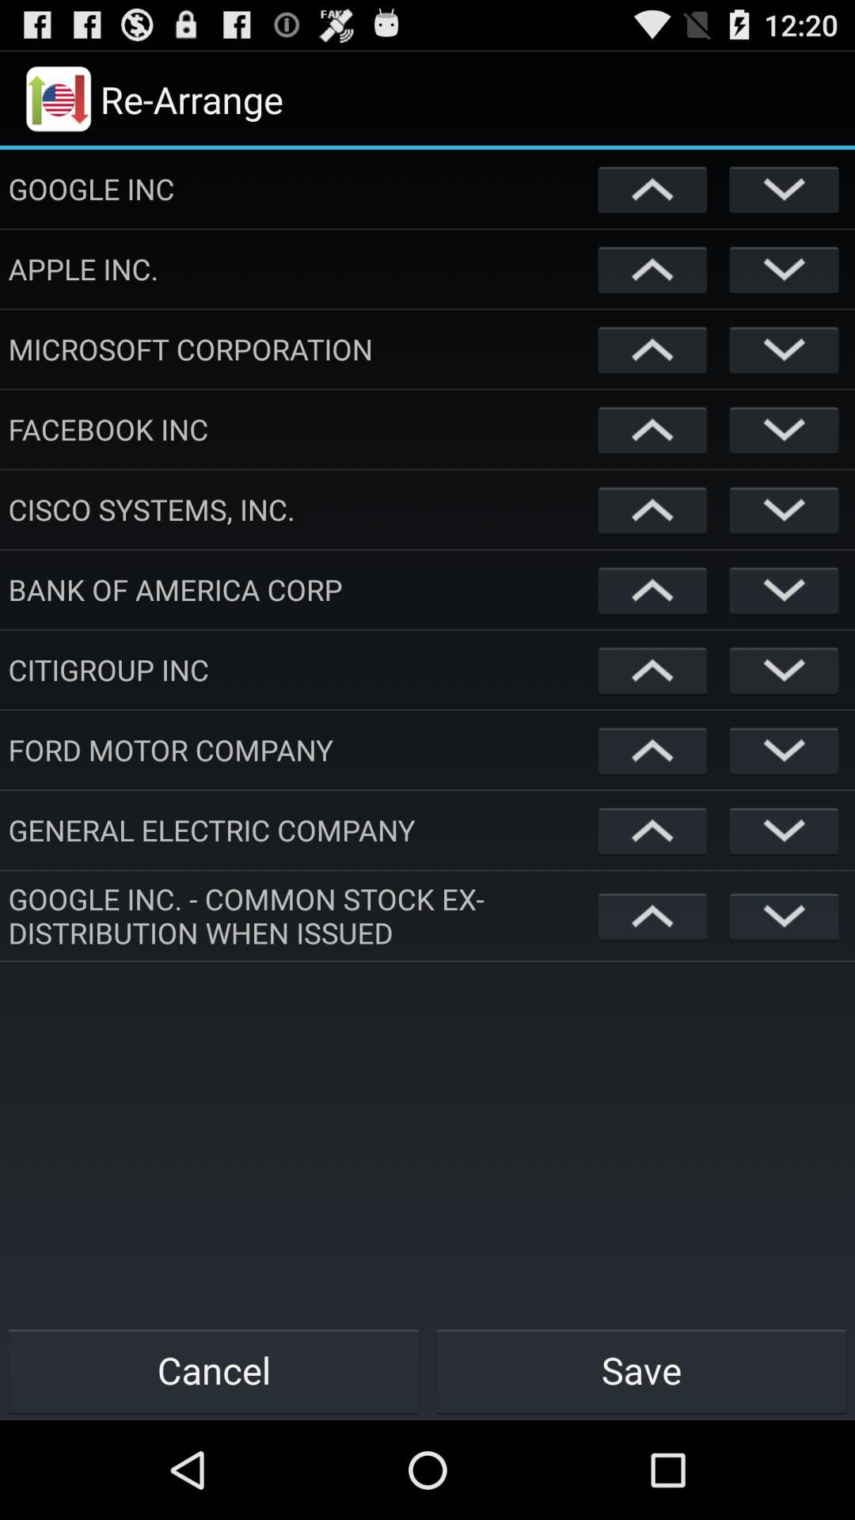 This screenshot has width=855, height=1520. What do you see at coordinates (214, 1370) in the screenshot?
I see `launch cancel` at bounding box center [214, 1370].